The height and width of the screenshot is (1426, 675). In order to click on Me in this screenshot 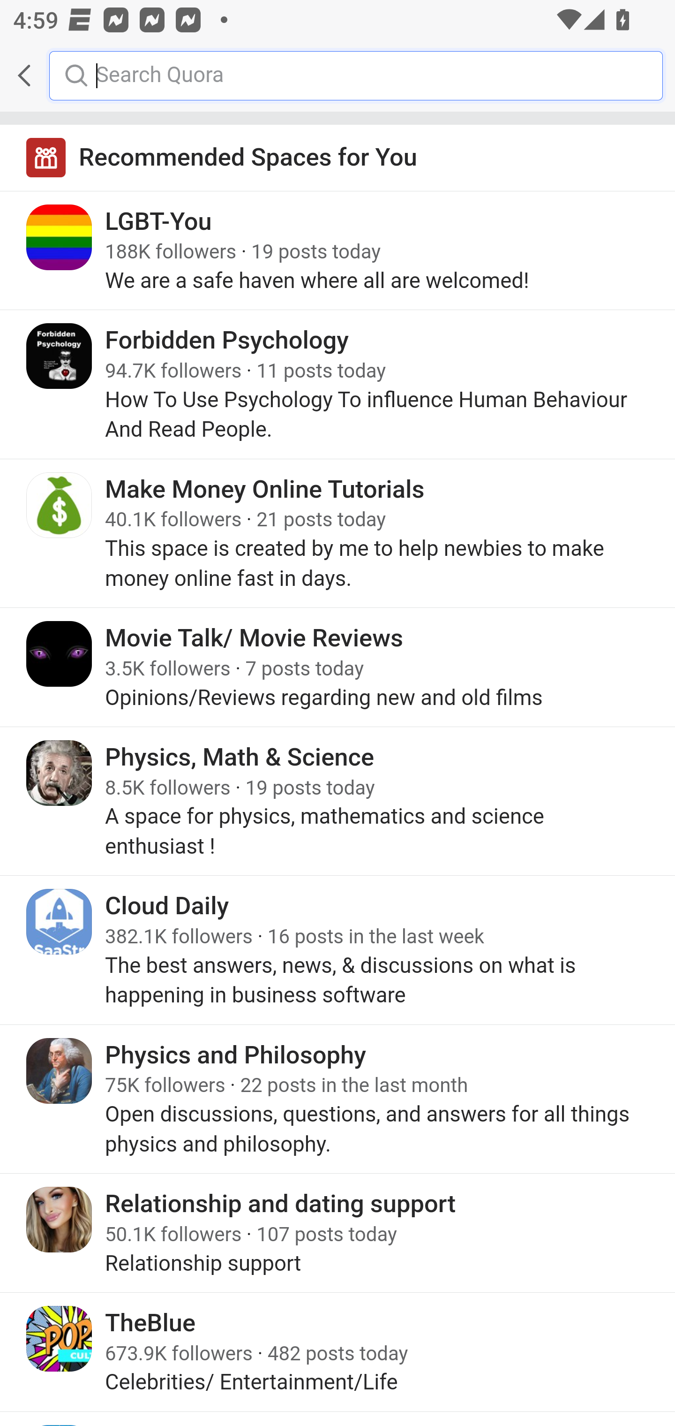, I will do `click(59, 76)`.